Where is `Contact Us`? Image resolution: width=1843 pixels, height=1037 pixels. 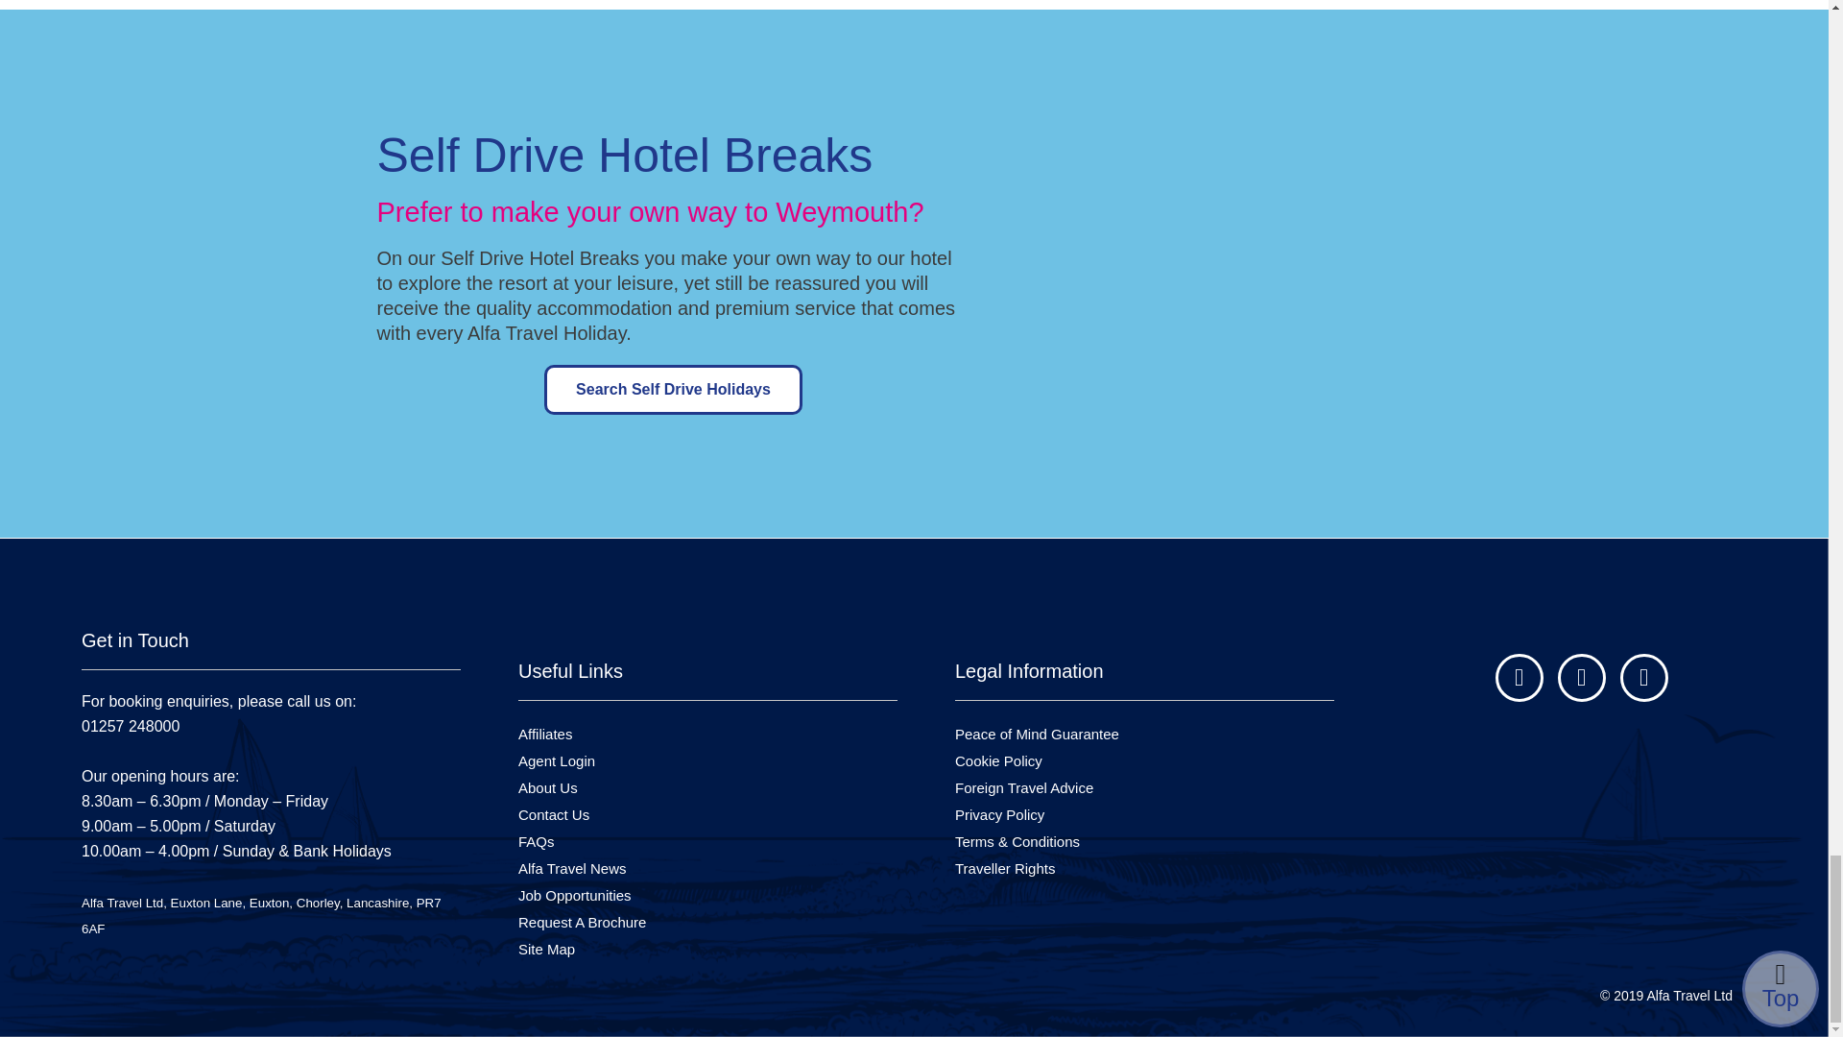
Contact Us is located at coordinates (553, 814).